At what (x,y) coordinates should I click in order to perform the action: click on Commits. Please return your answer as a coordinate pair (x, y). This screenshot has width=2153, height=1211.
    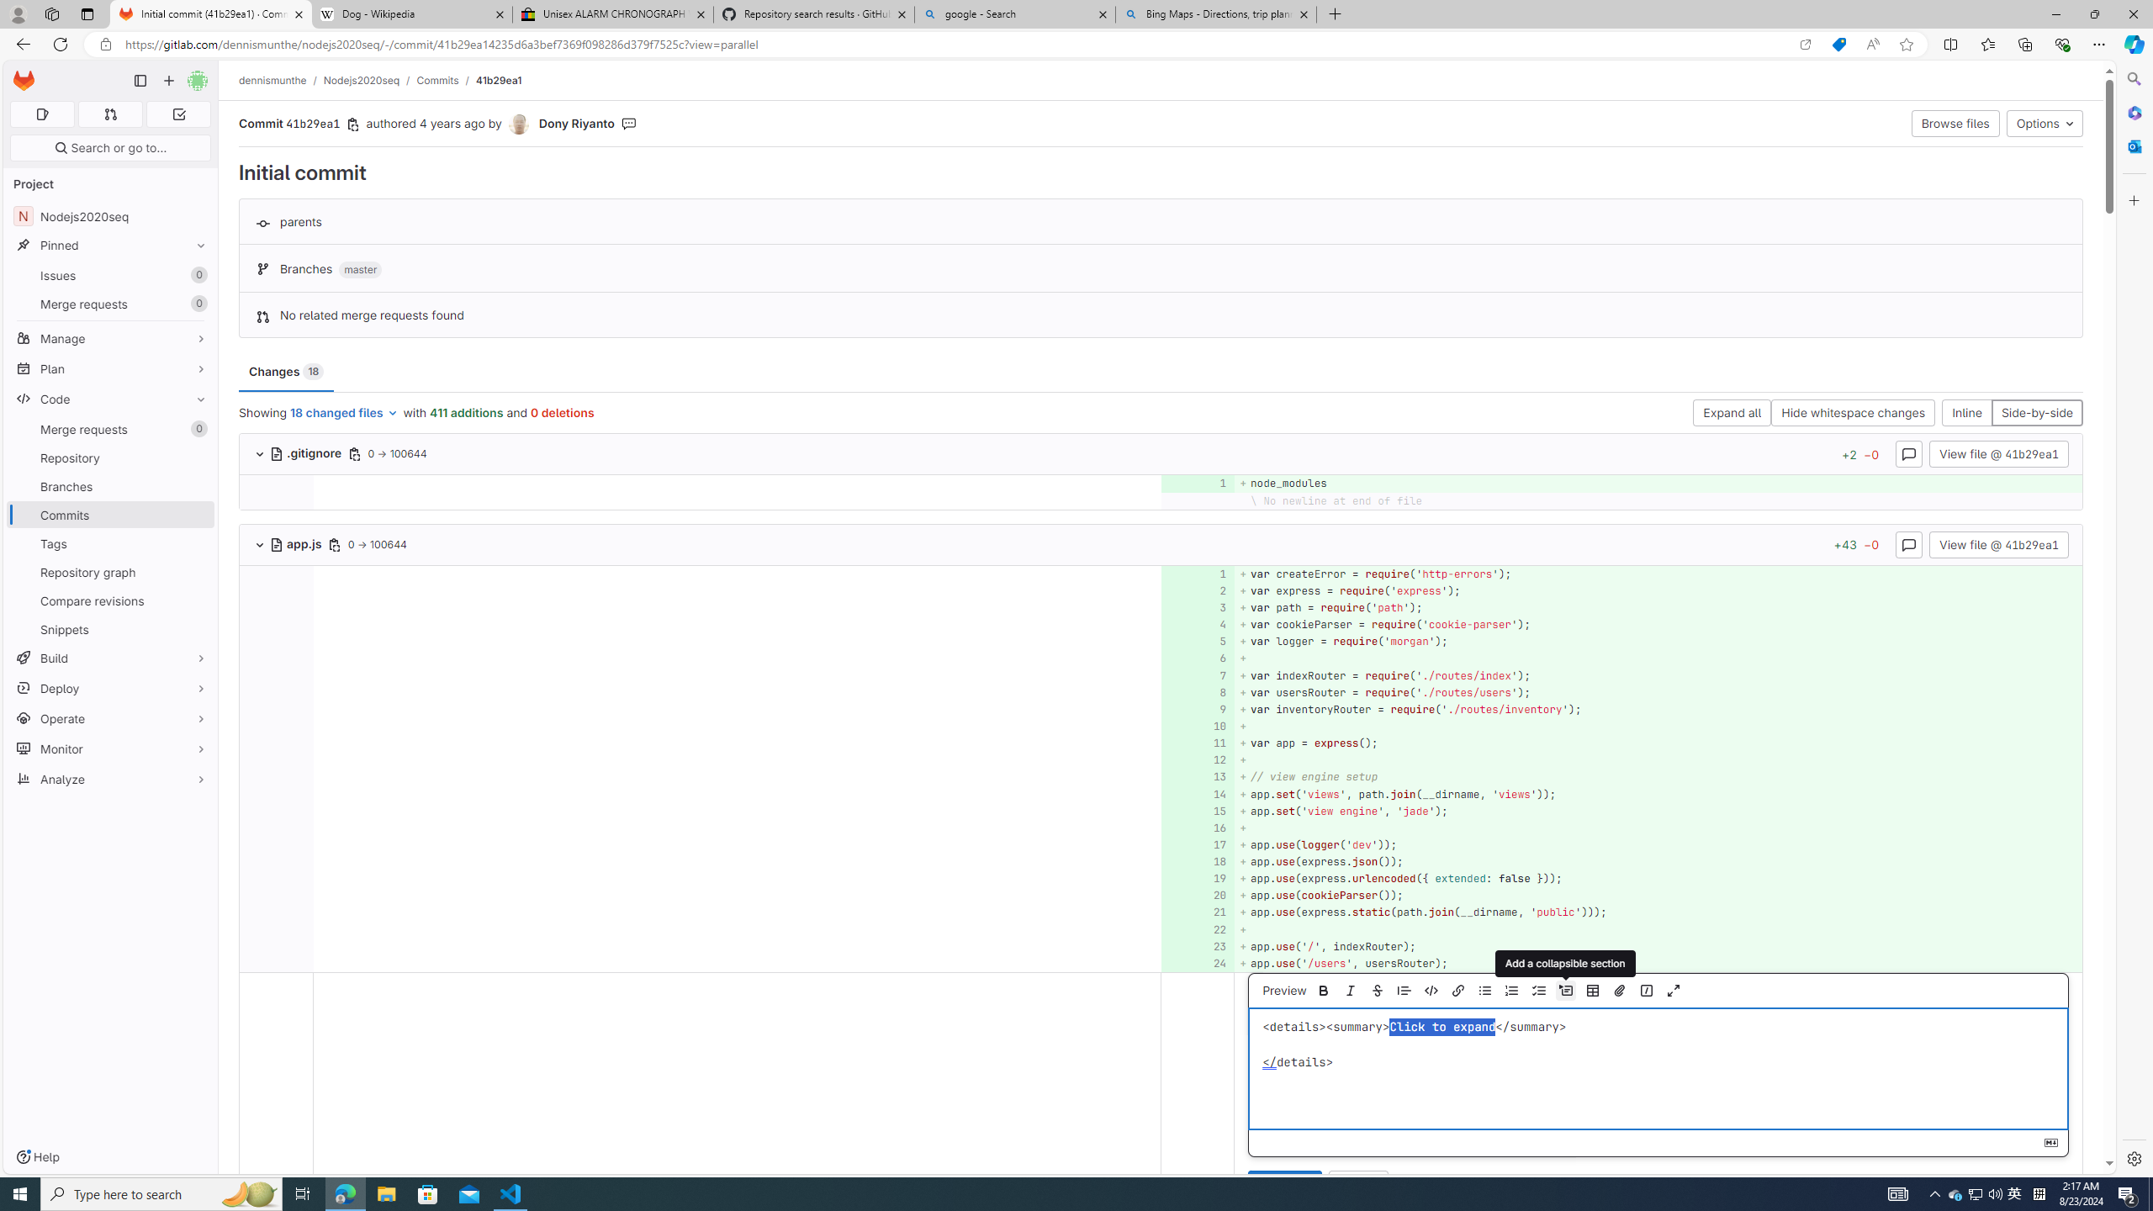
    Looking at the image, I should click on (437, 80).